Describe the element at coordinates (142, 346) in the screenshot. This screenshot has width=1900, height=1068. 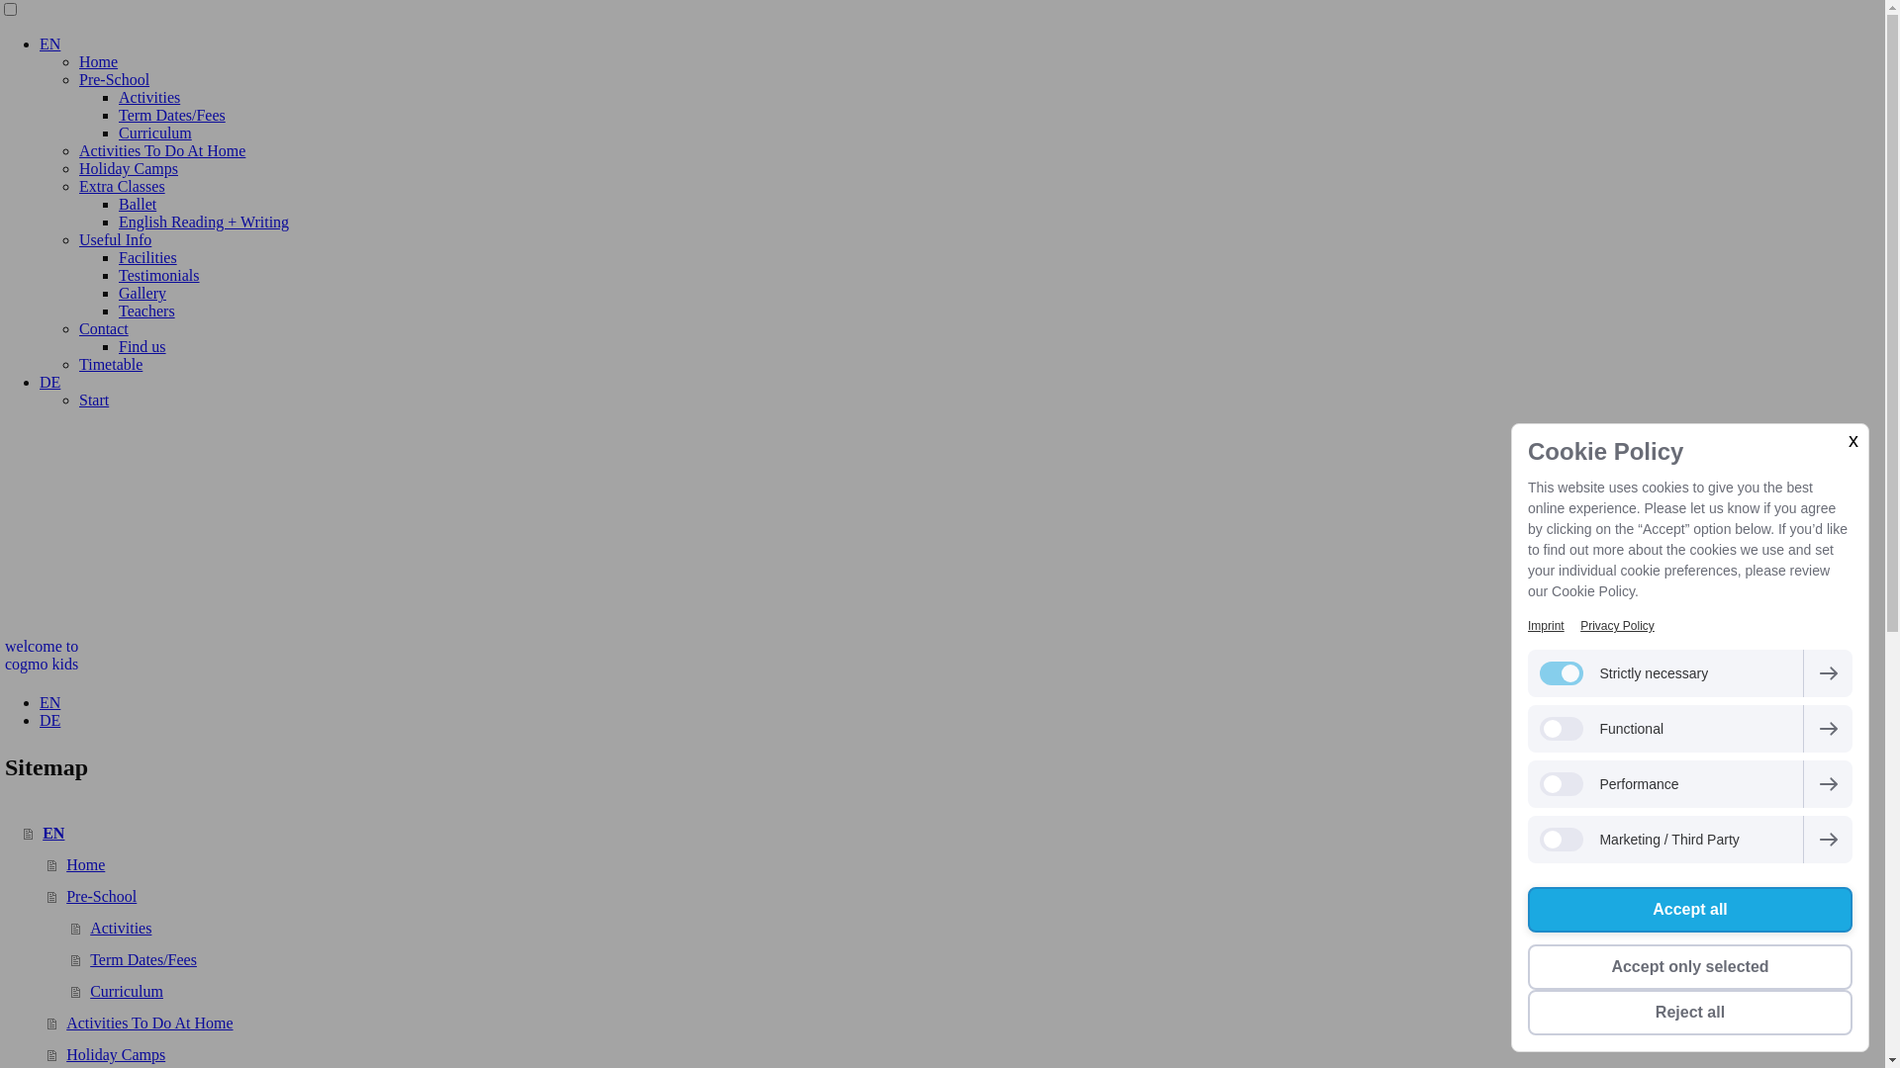
I see `Find us` at that location.